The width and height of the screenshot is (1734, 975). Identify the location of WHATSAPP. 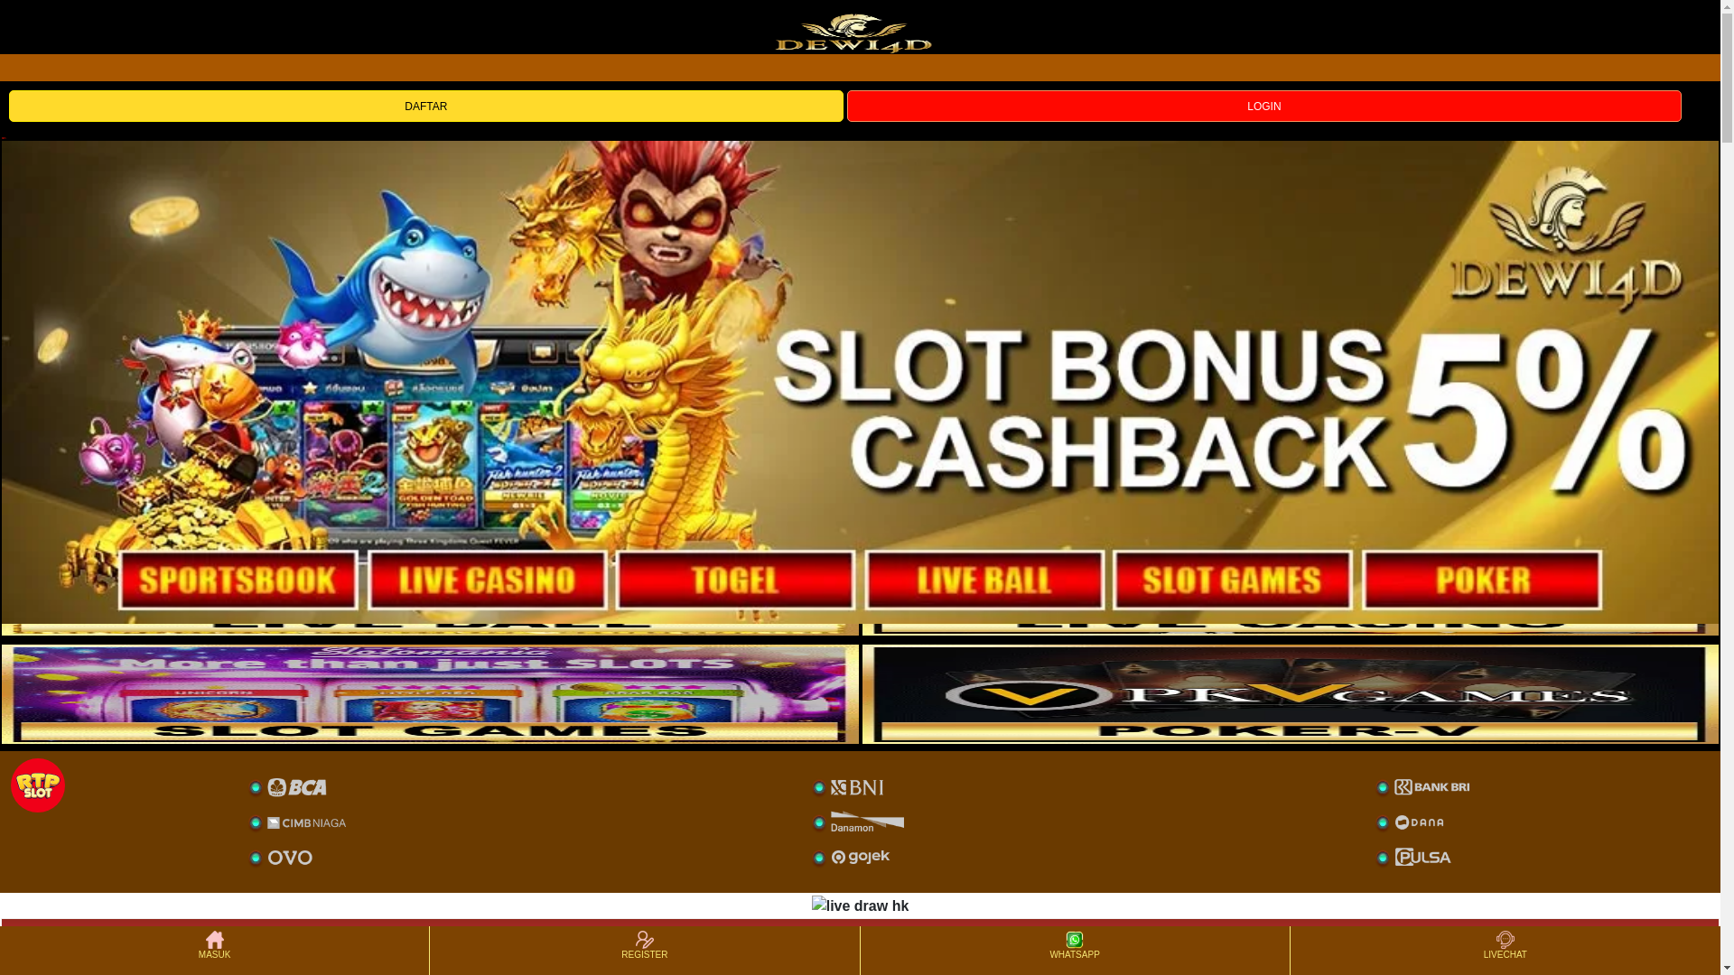
(1075, 951).